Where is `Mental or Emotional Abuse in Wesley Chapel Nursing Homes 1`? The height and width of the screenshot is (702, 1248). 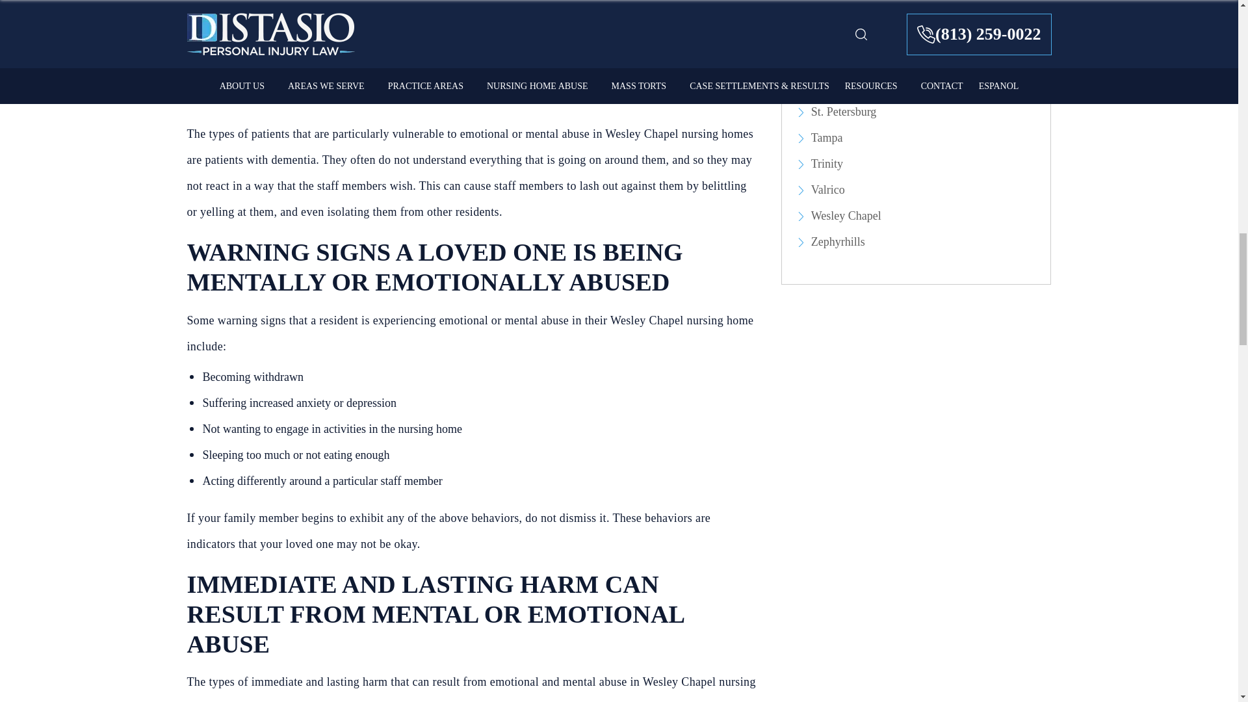
Mental or Emotional Abuse in Wesley Chapel Nursing Homes 1 is located at coordinates (472, 24).